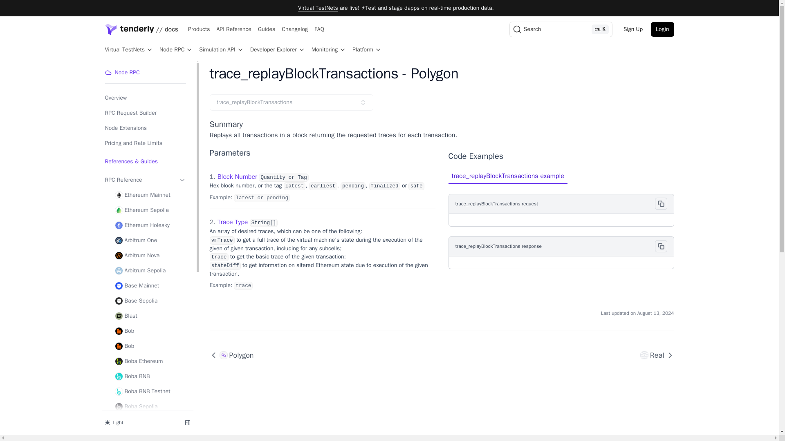  What do you see at coordinates (176, 50) in the screenshot?
I see `Node RPC` at bounding box center [176, 50].